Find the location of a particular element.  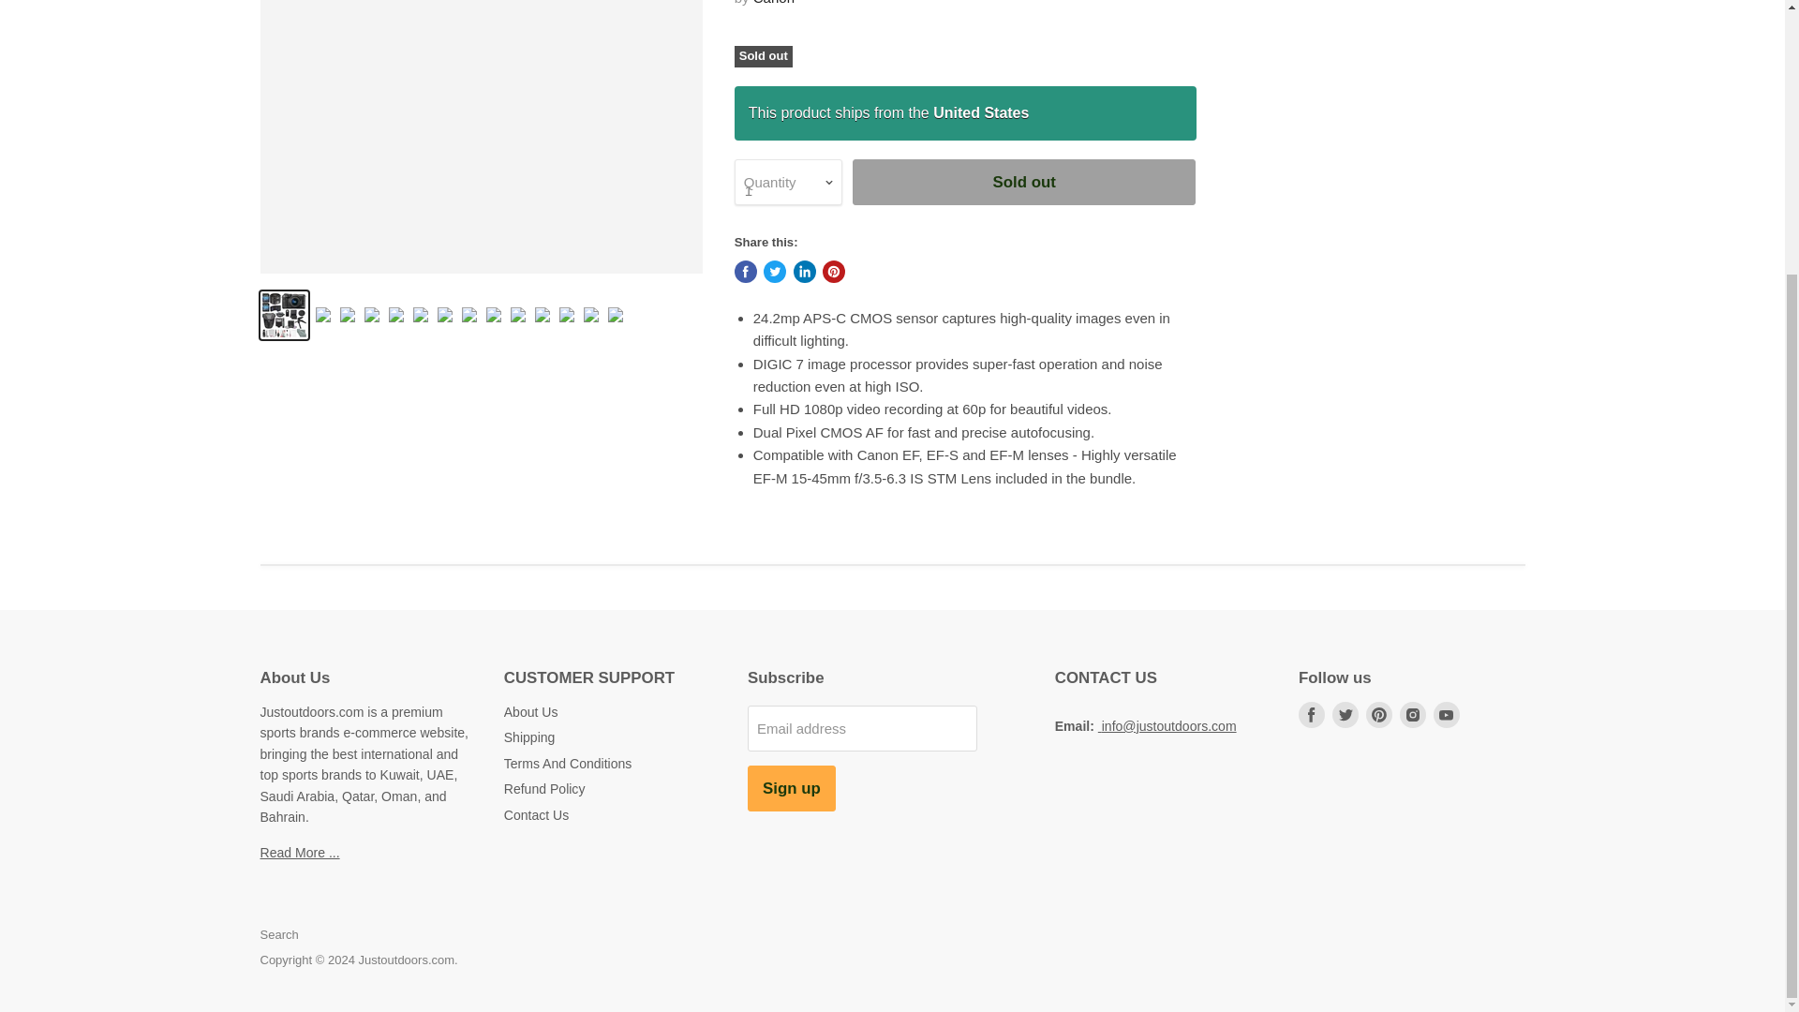

Instagram is located at coordinates (1413, 714).